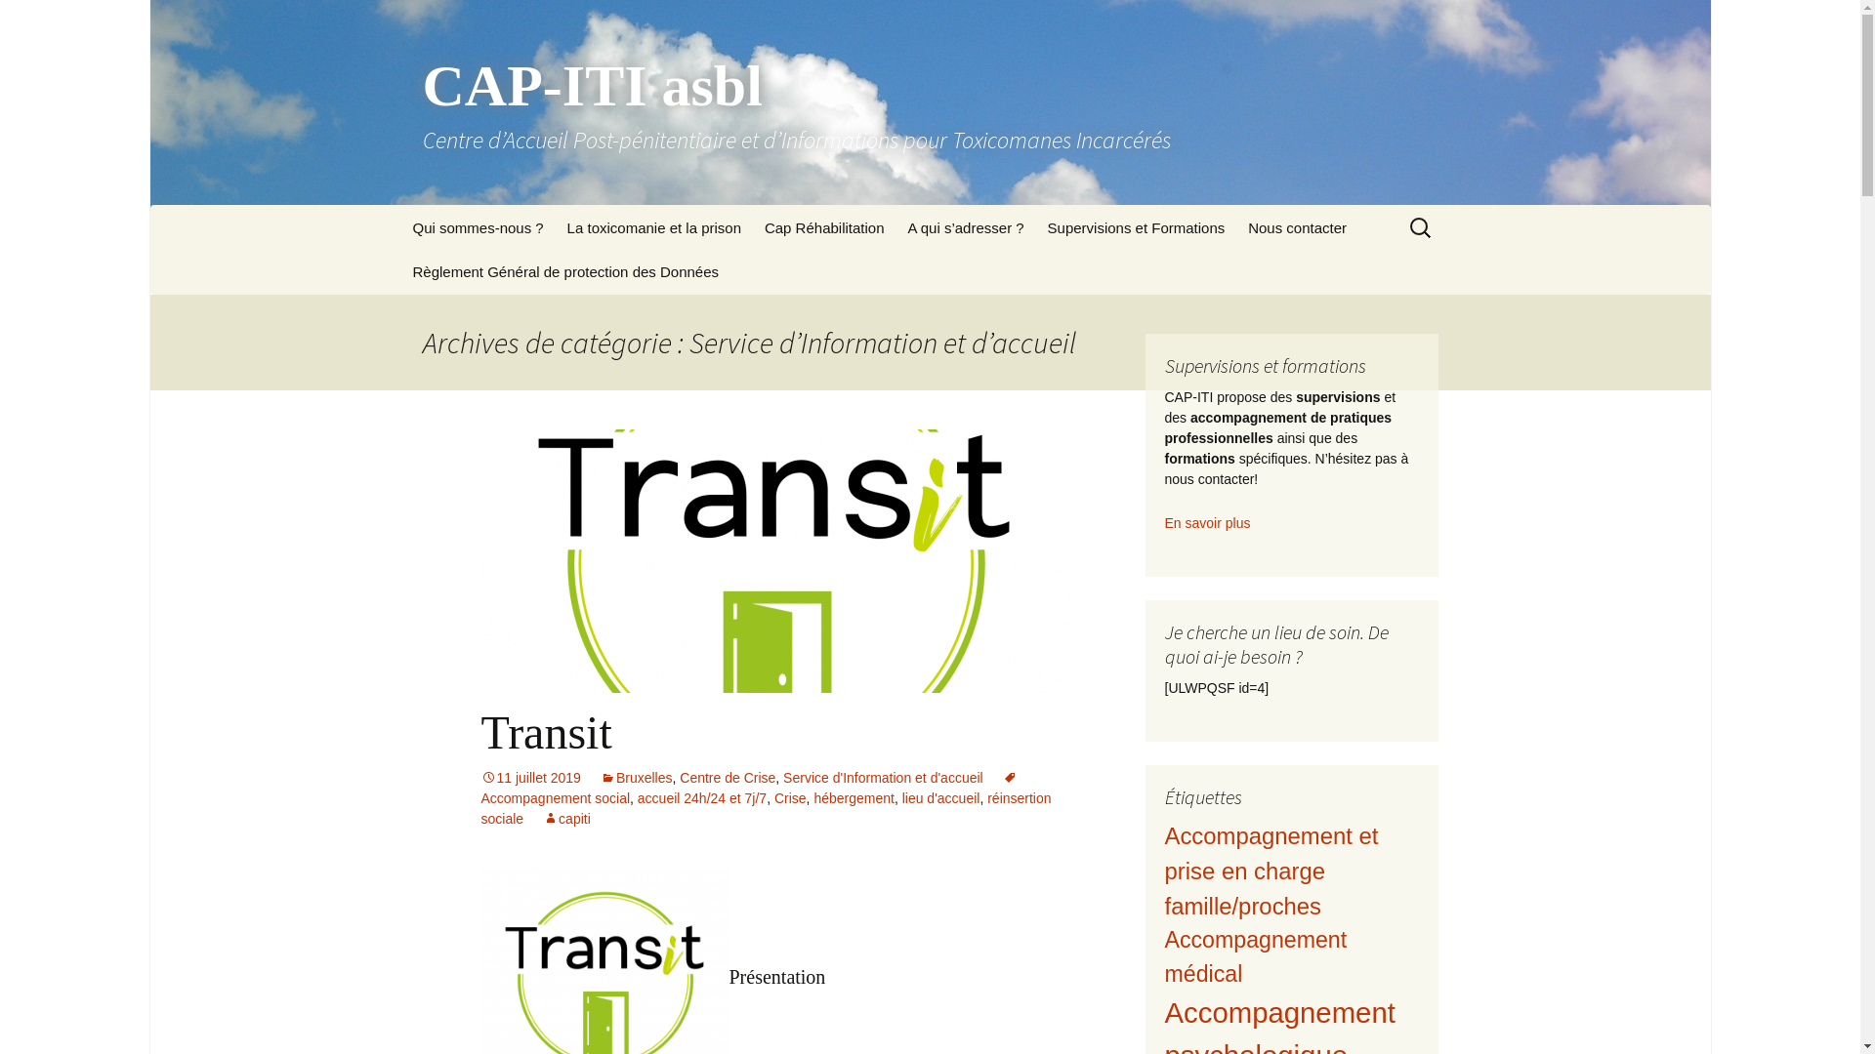 This screenshot has height=1054, width=1875. Describe the element at coordinates (529, 778) in the screenshot. I see `11 juillet 2019` at that location.